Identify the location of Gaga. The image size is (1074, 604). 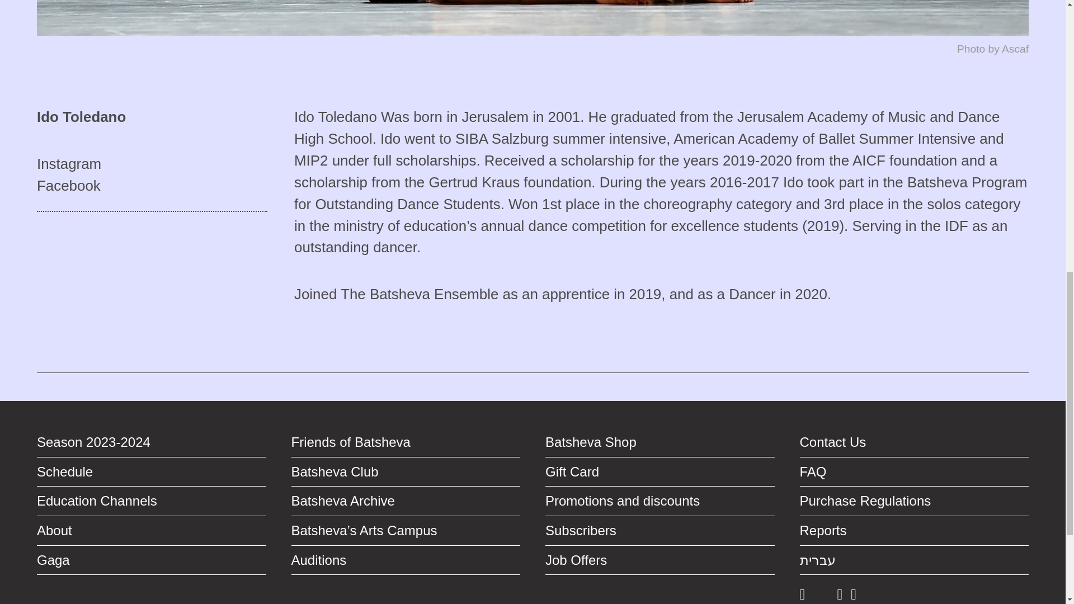
(151, 560).